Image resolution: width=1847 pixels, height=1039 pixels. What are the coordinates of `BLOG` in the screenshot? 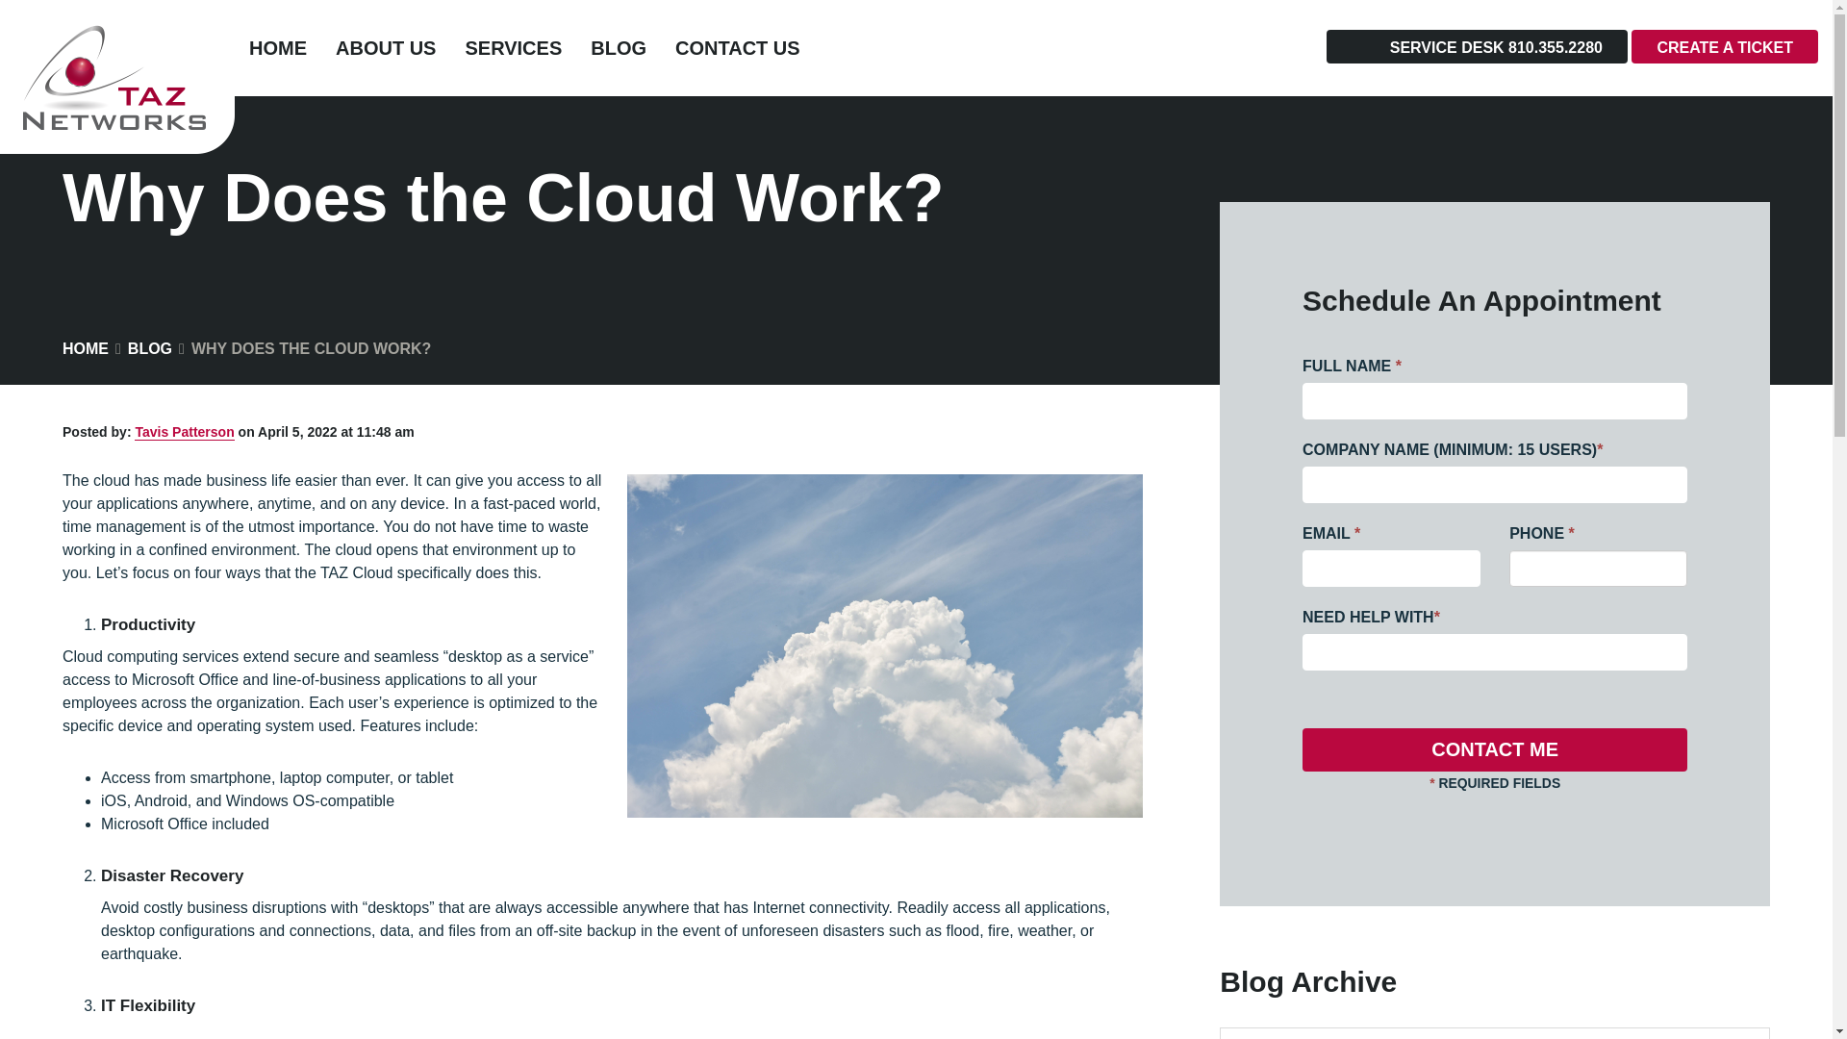 It's located at (619, 48).